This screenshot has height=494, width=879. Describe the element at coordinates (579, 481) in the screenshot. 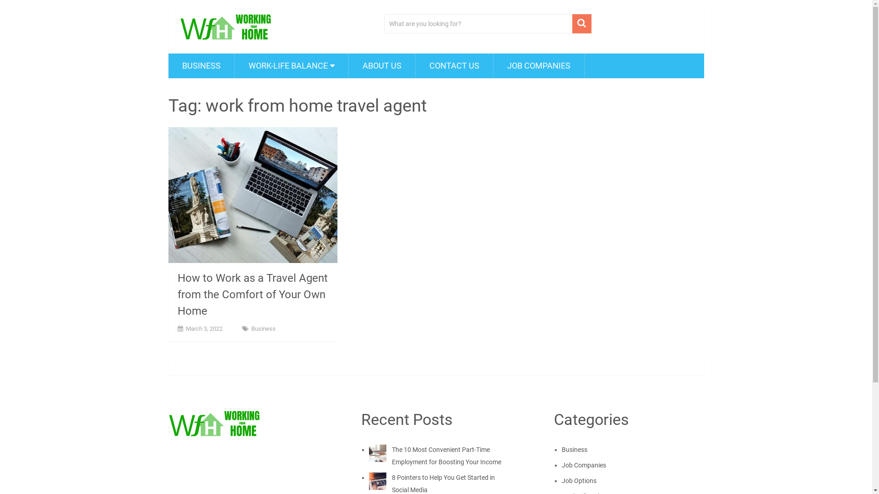

I see `Job Options` at that location.